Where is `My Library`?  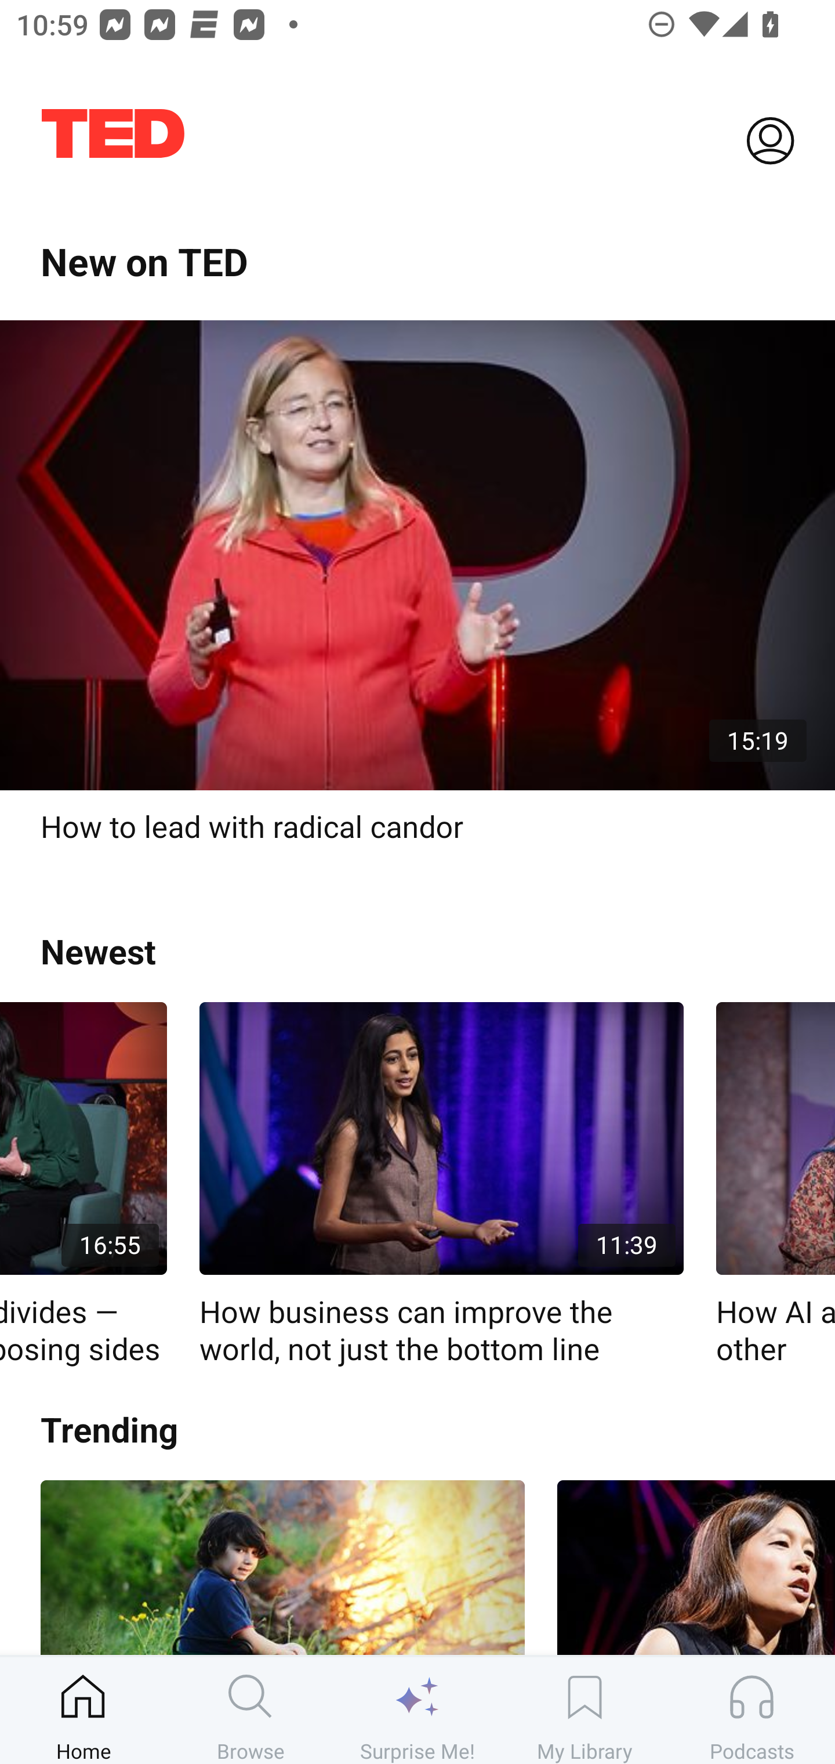 My Library is located at coordinates (584, 1710).